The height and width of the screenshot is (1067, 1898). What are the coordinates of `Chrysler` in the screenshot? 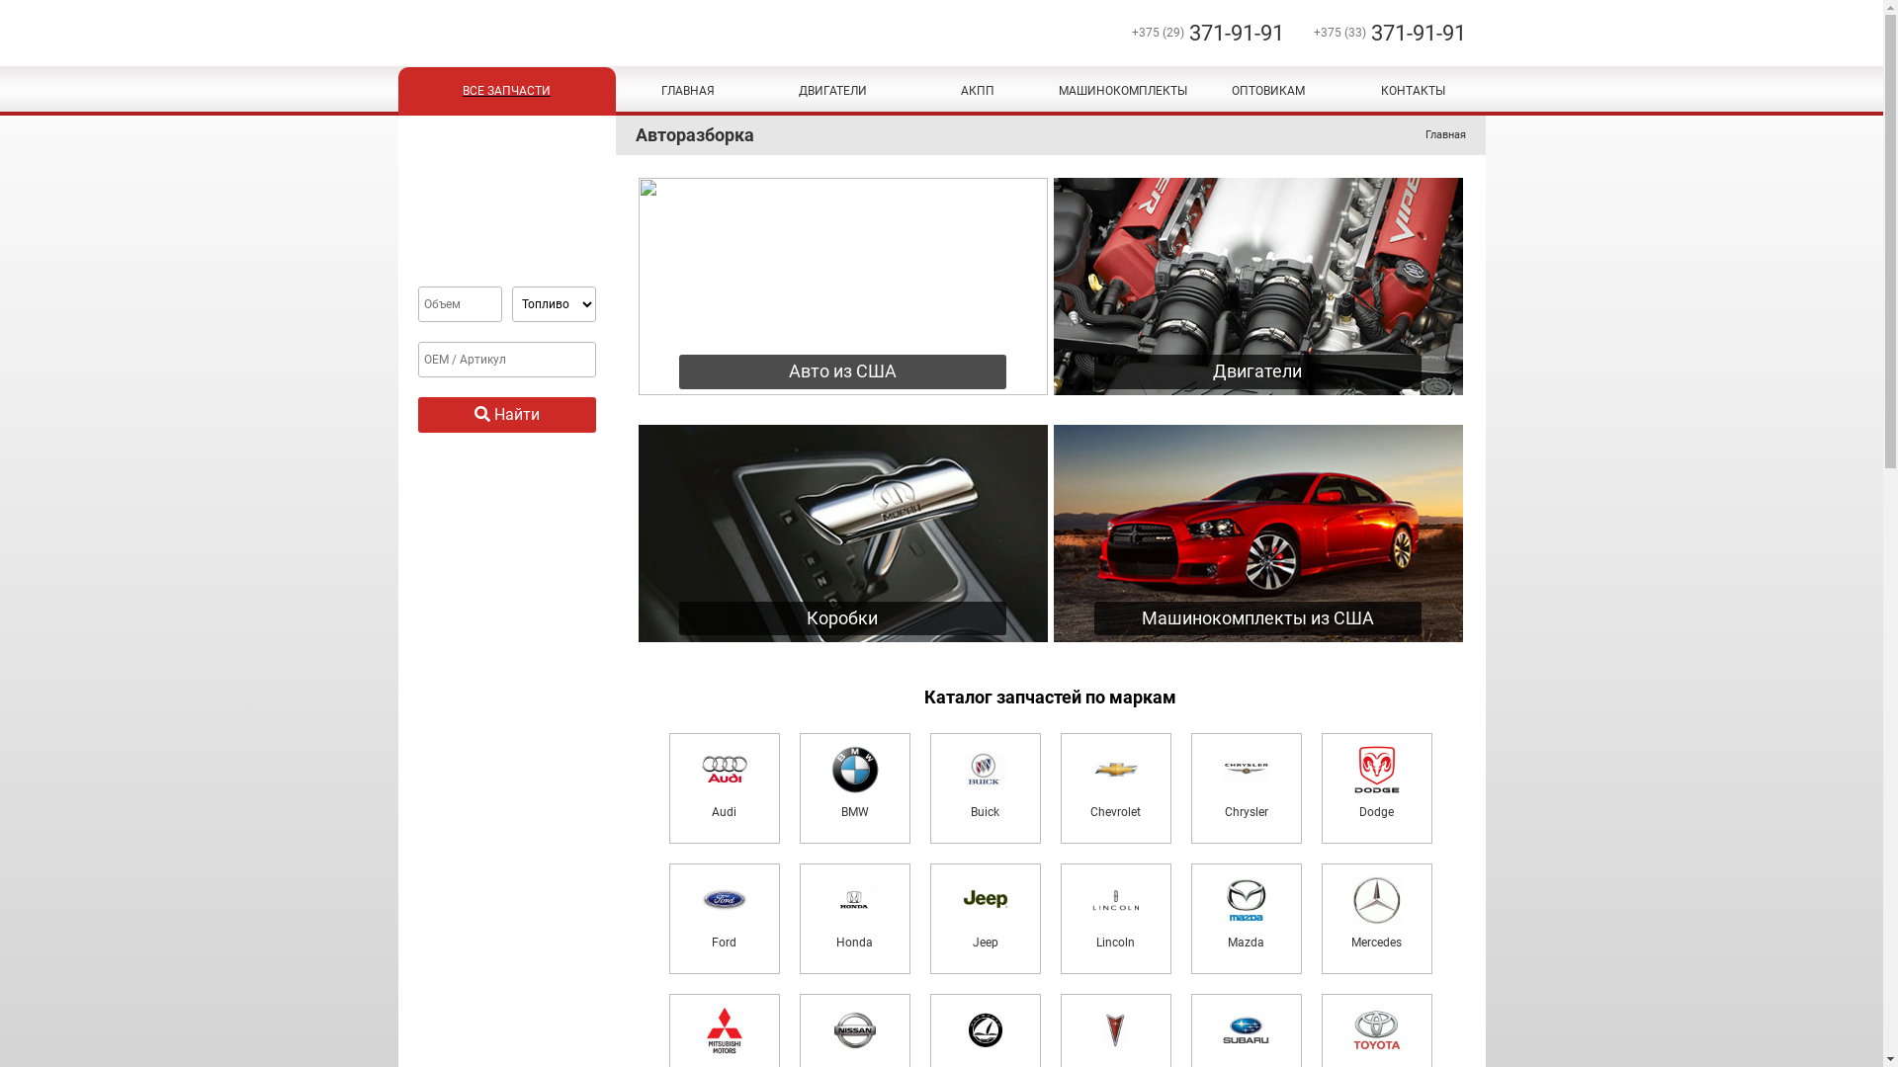 It's located at (1246, 788).